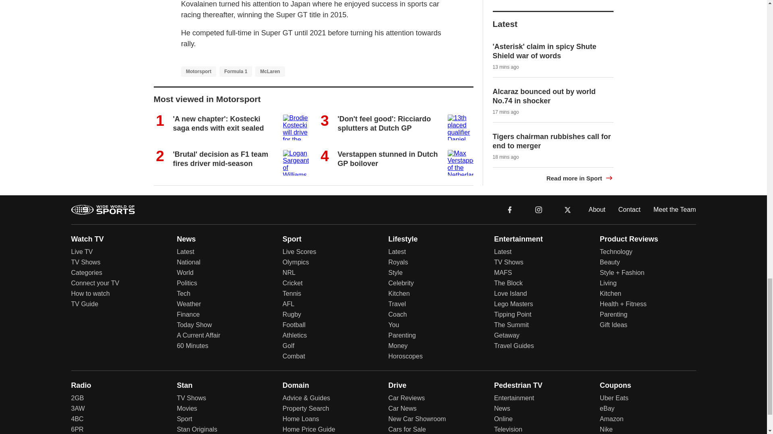 Image resolution: width=773 pixels, height=434 pixels. I want to click on facebook, so click(510, 209).